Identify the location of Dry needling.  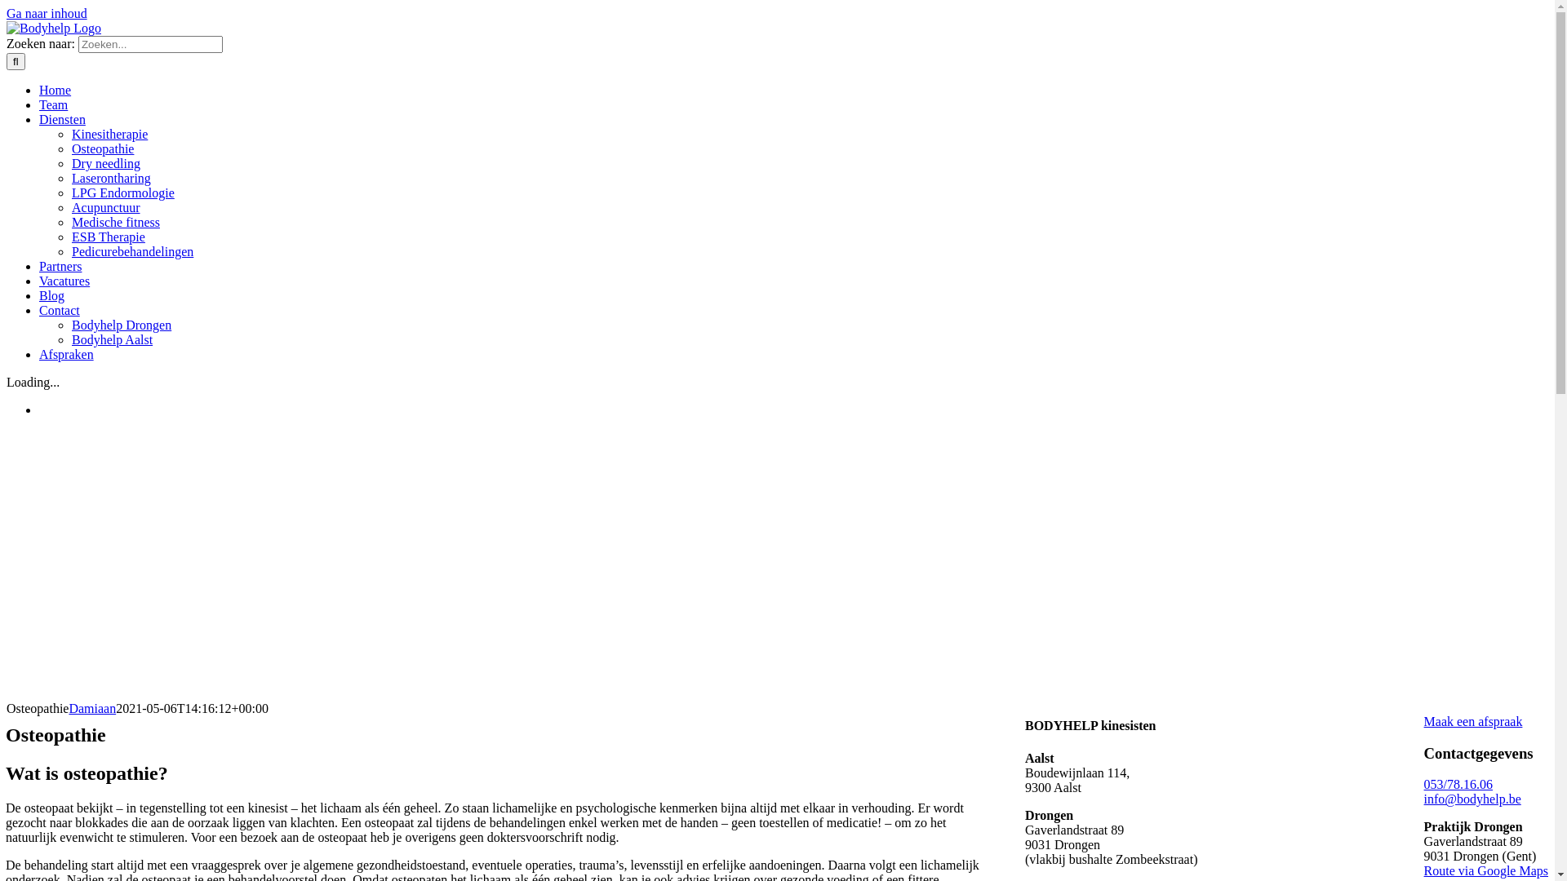
(106, 163).